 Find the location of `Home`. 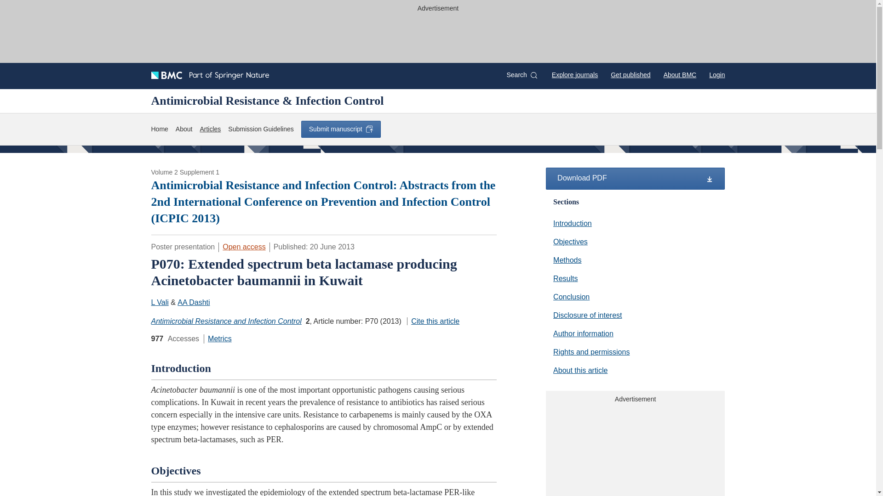

Home is located at coordinates (159, 129).